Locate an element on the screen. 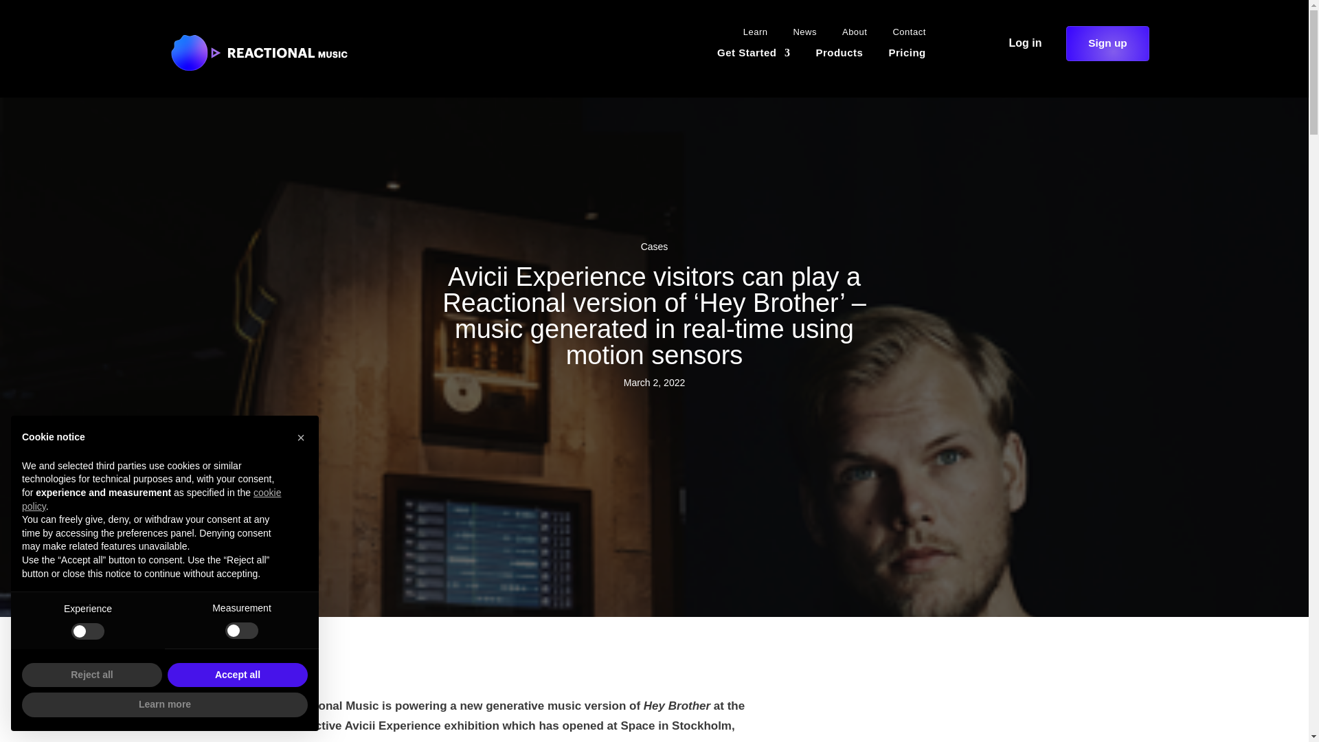  Contact is located at coordinates (904, 34).